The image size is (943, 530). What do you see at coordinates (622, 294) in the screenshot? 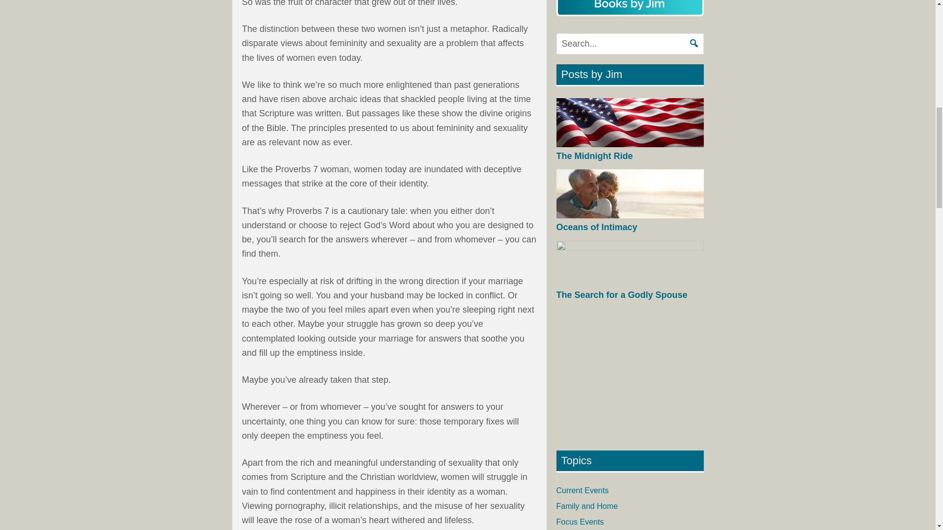
I see `The Search for a Godly Spouse` at bounding box center [622, 294].